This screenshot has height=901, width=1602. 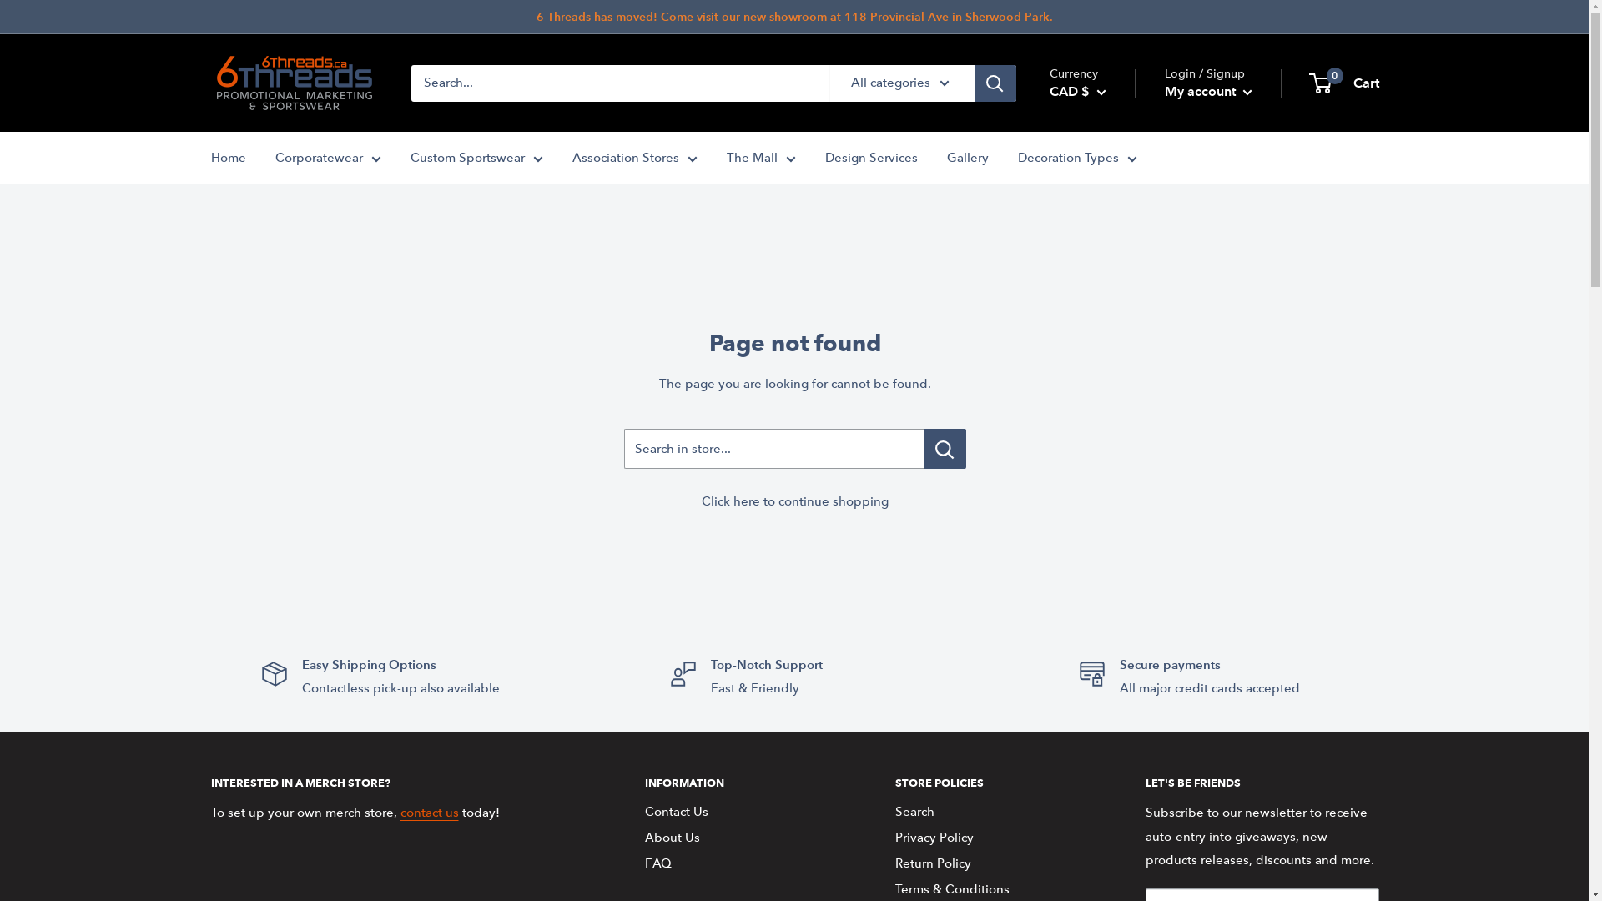 What do you see at coordinates (990, 838) in the screenshot?
I see `Privacy Policy` at bounding box center [990, 838].